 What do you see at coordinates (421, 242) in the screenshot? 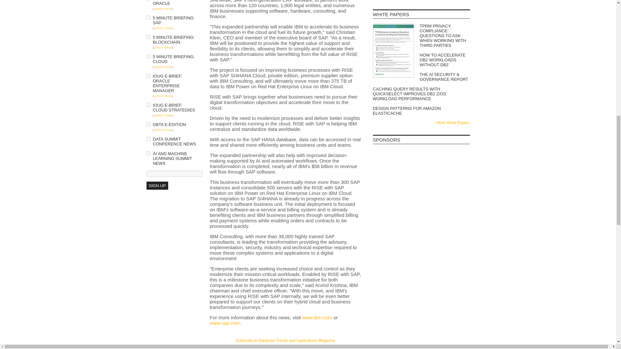
I see `3rd party ad content` at bounding box center [421, 242].